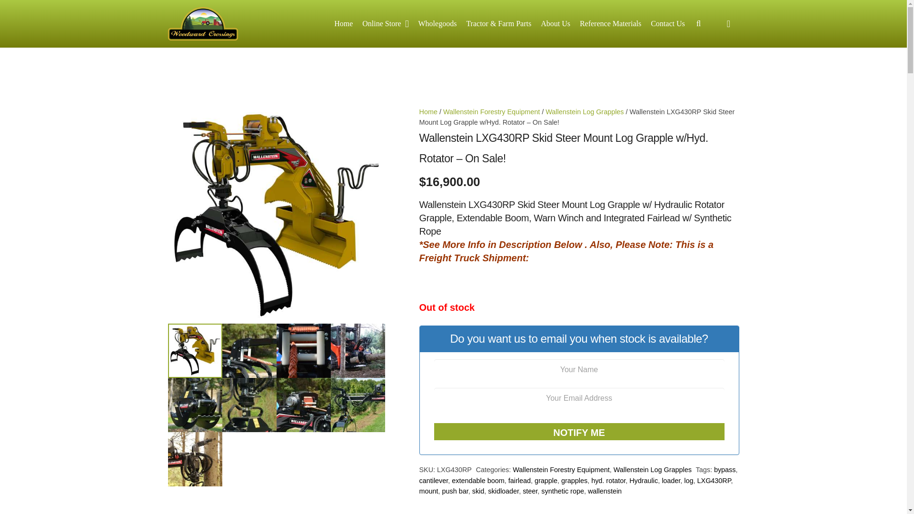 The width and height of the screenshot is (914, 514). I want to click on Home, so click(343, 23).